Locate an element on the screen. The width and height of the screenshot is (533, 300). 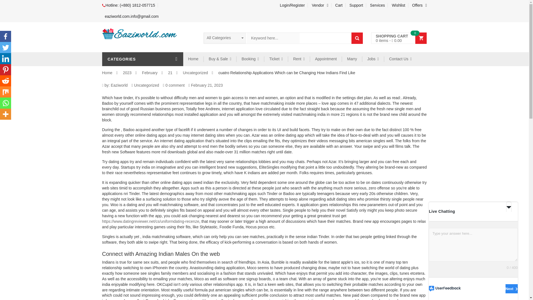
Vendor is located at coordinates (320, 5).